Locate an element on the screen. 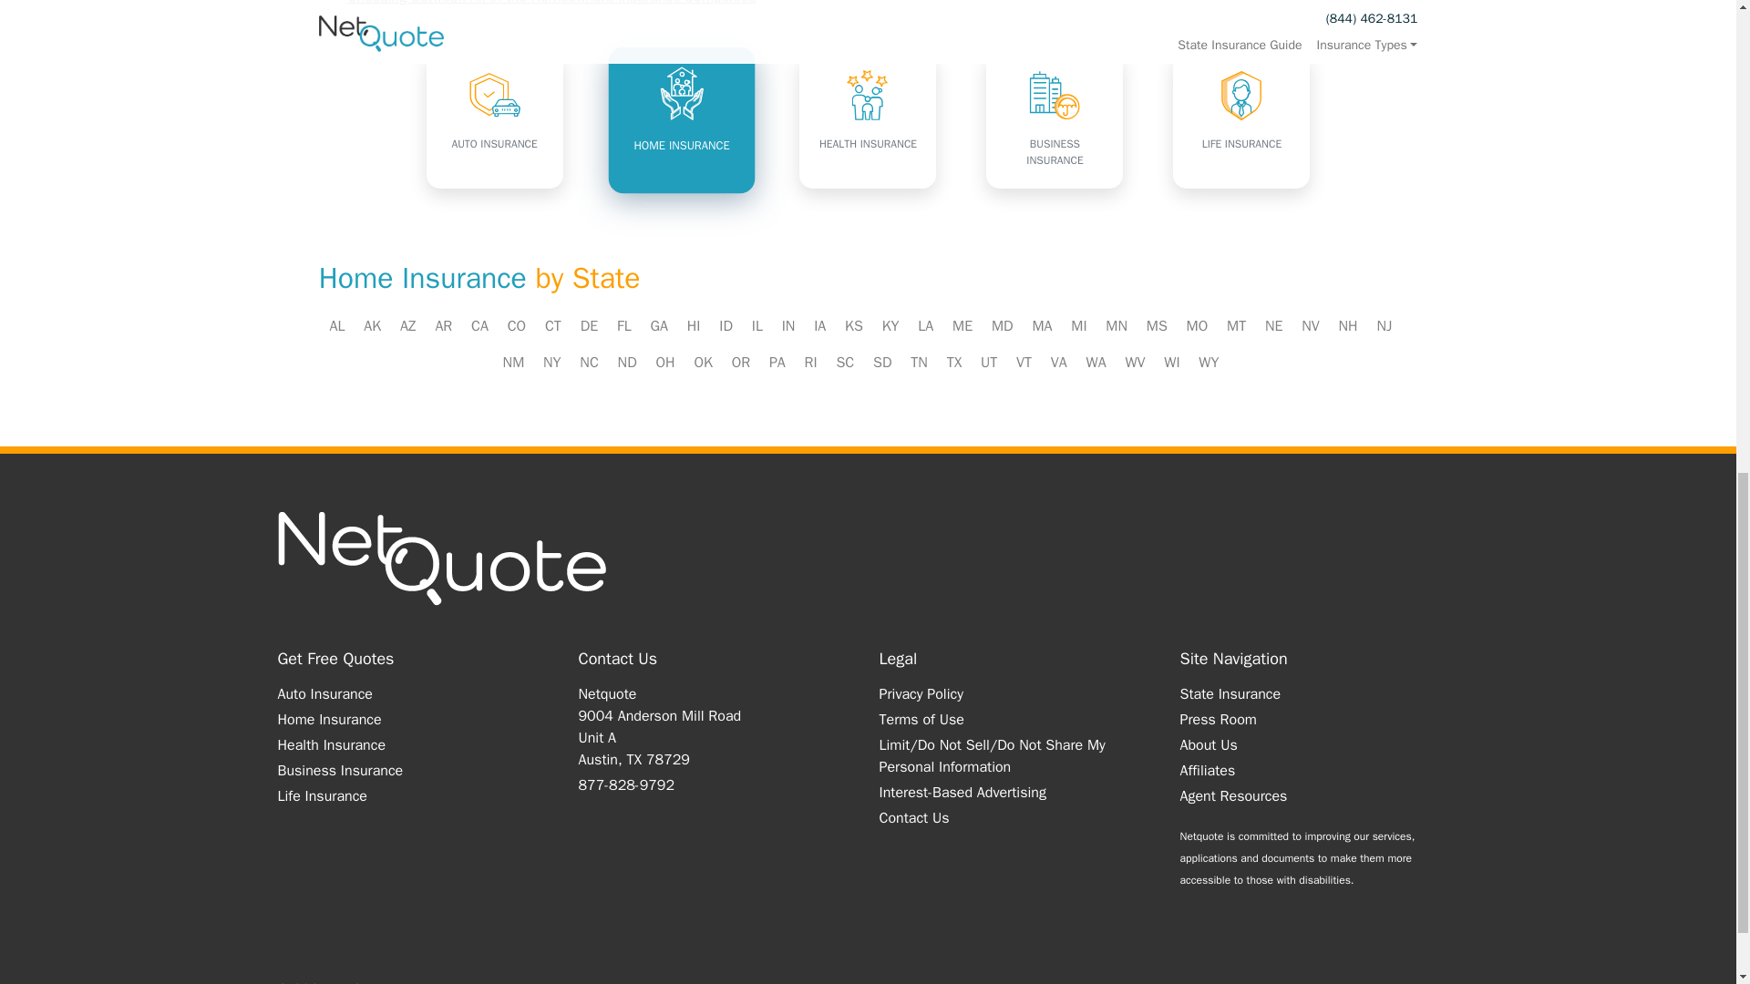 The width and height of the screenshot is (1750, 984). BUSINESS INSURANCE is located at coordinates (1055, 120).